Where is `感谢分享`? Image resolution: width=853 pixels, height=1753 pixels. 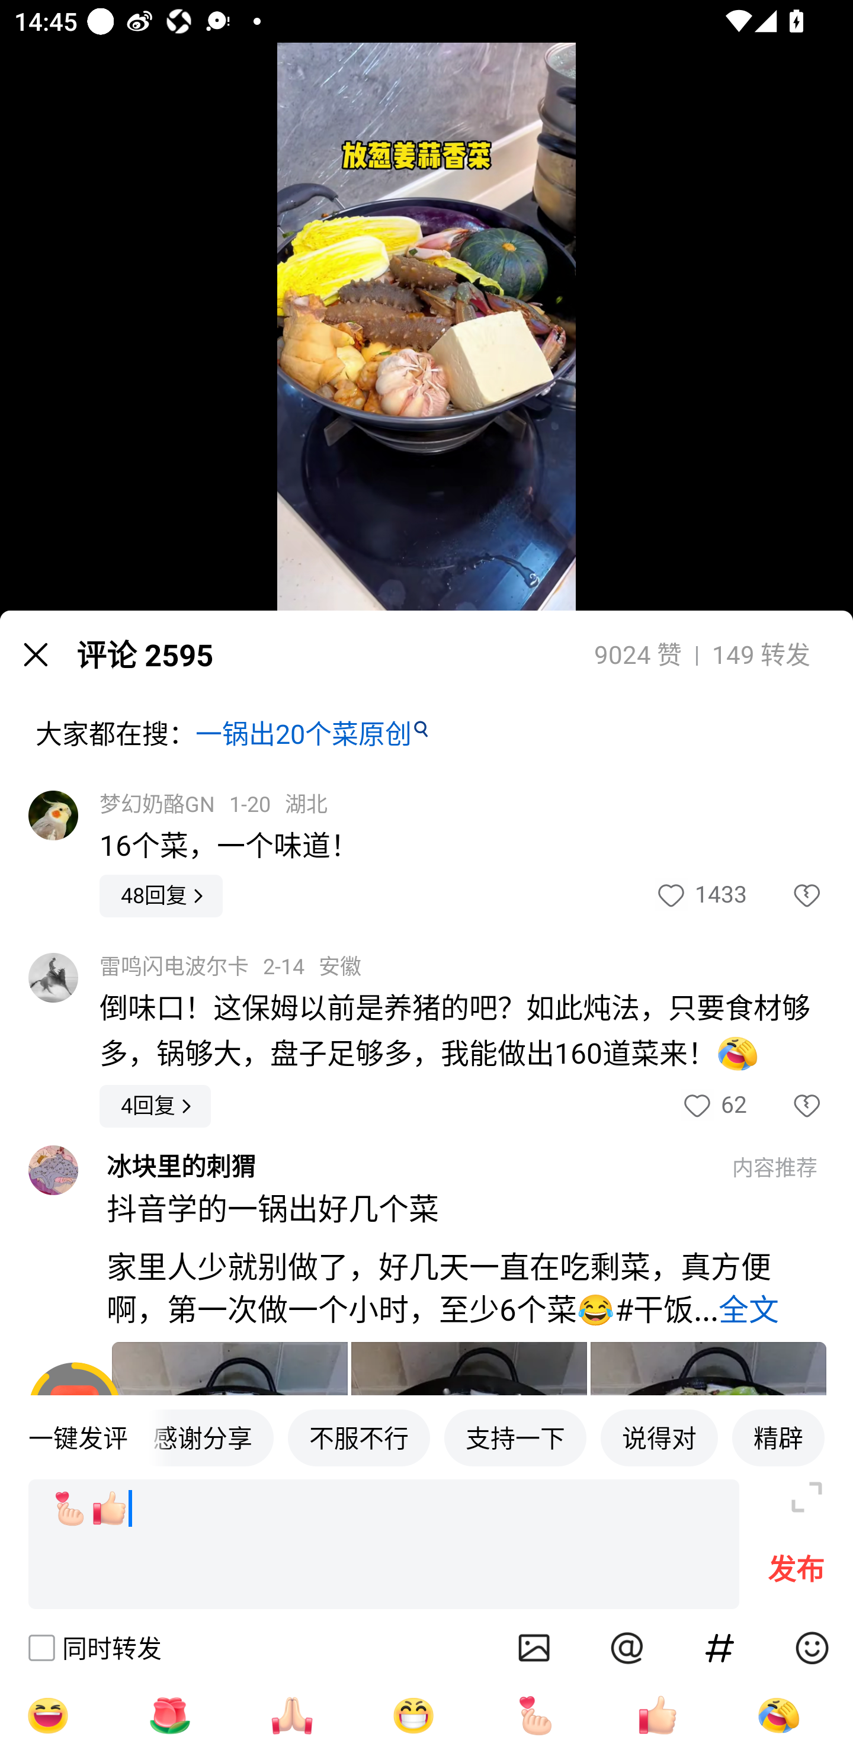
感谢分享 is located at coordinates (211, 1437).